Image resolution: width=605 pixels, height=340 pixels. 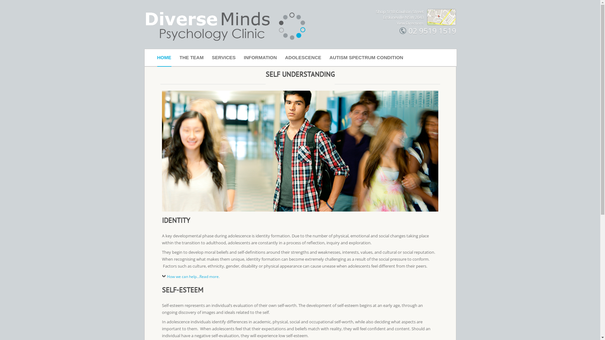 I want to click on AUTISM SPECTRUM CONDITION, so click(x=366, y=58).